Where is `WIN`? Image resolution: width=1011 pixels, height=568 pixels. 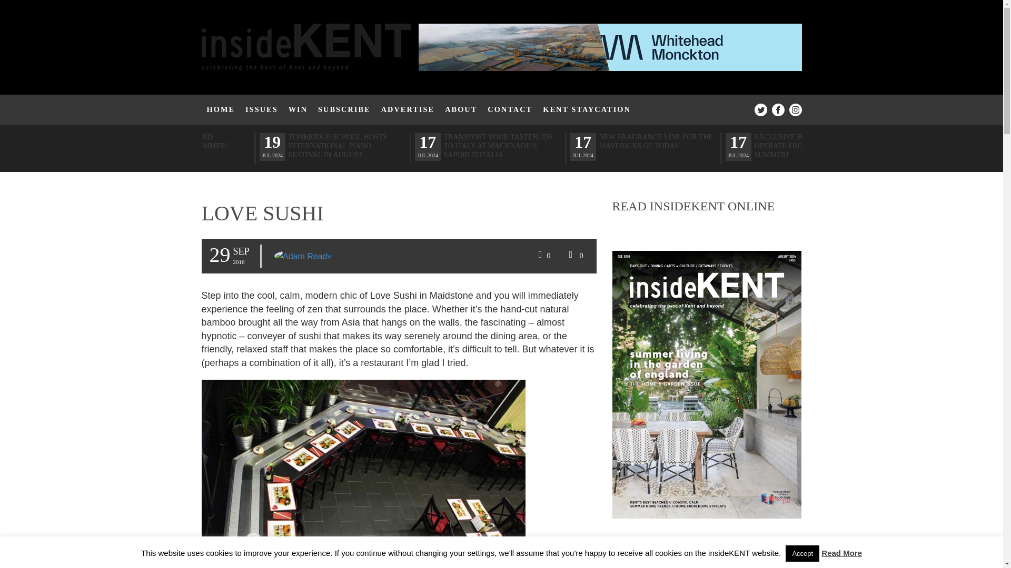
WIN is located at coordinates (298, 109).